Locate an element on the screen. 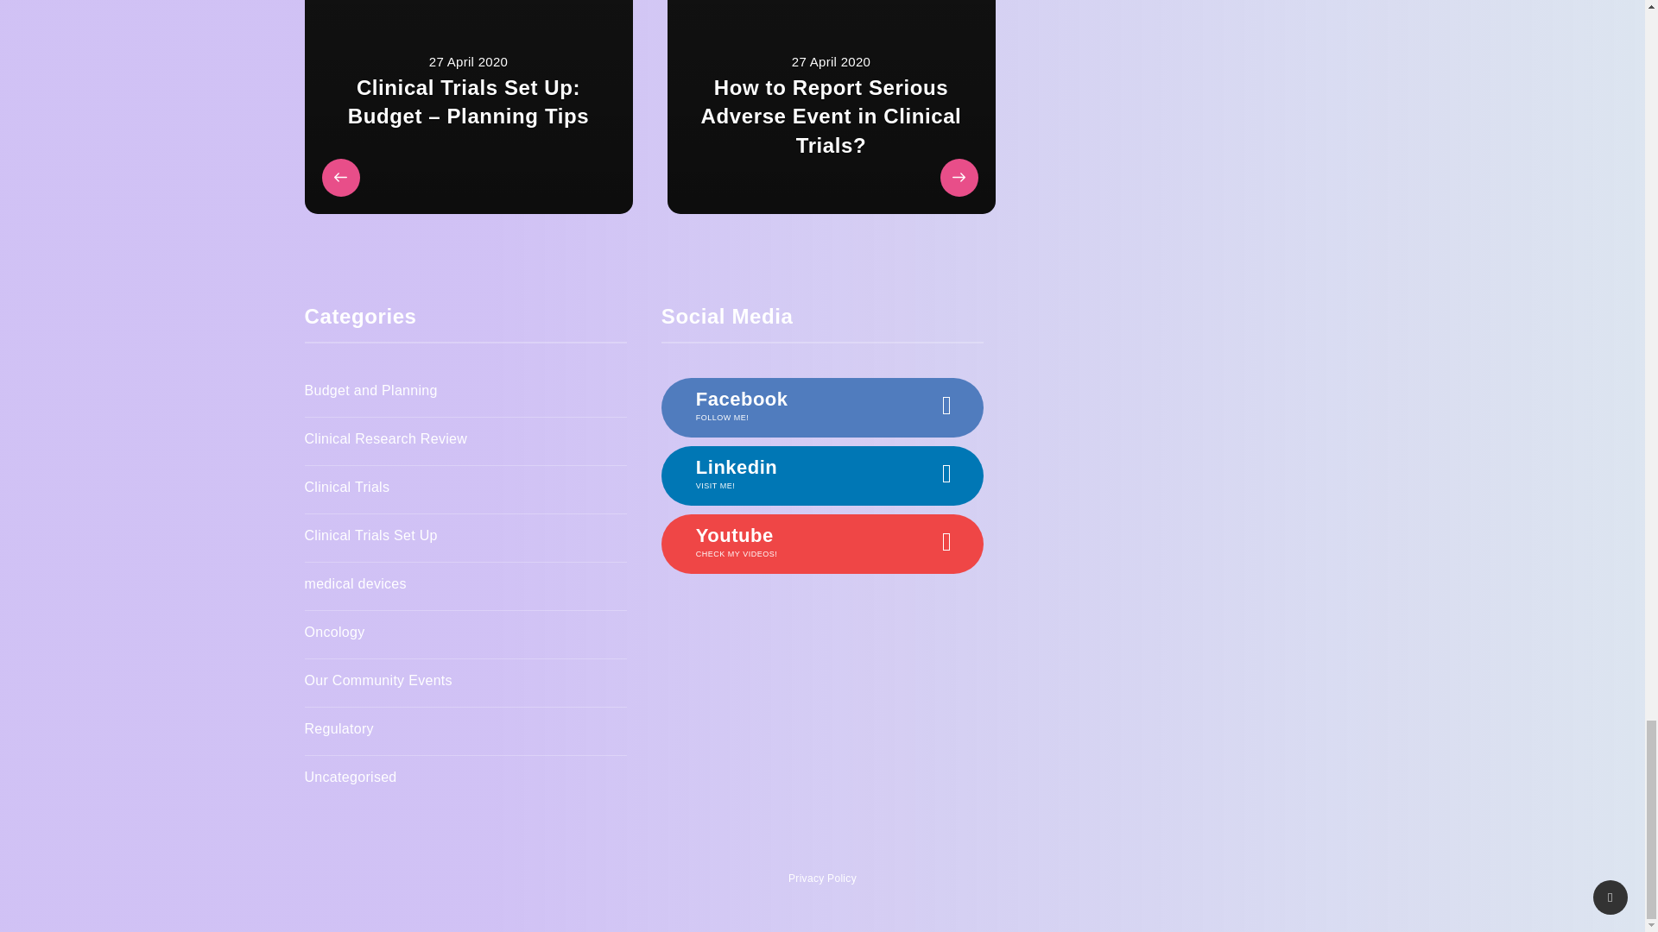  Clinical Trials Set Up is located at coordinates (370, 538).